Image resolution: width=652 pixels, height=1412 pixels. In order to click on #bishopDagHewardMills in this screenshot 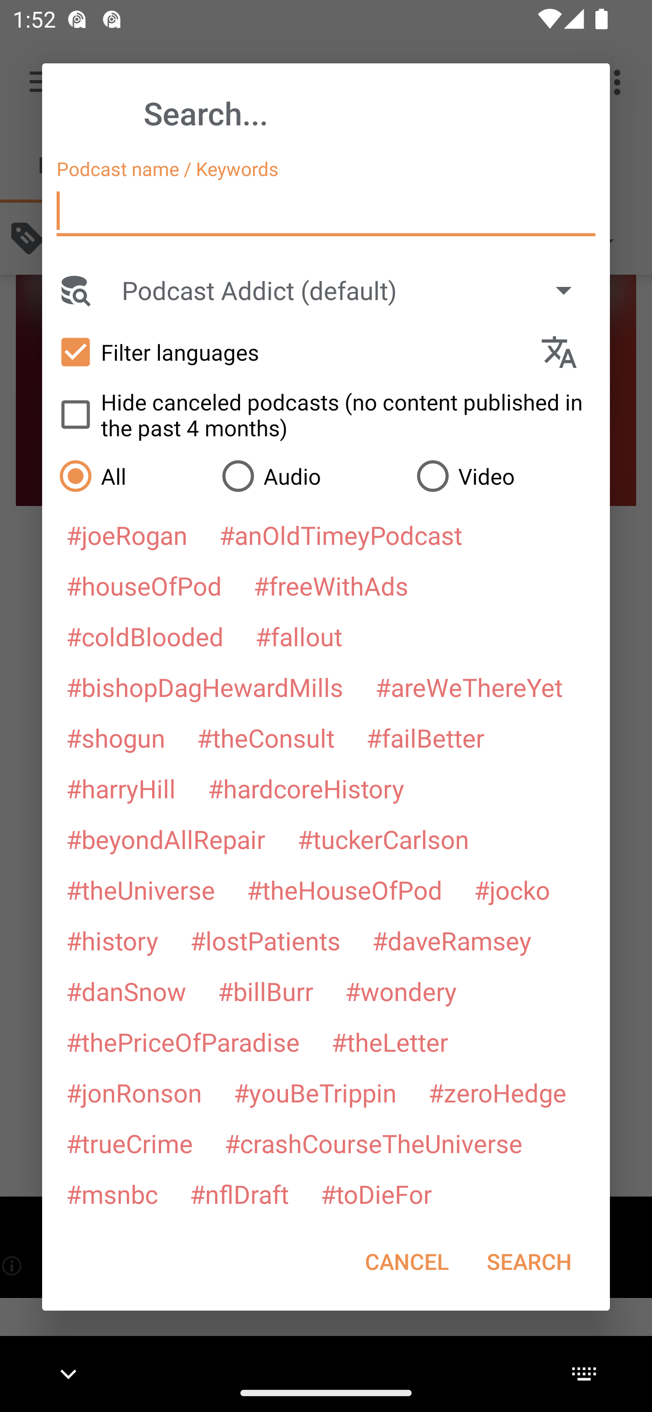, I will do `click(205, 687)`.